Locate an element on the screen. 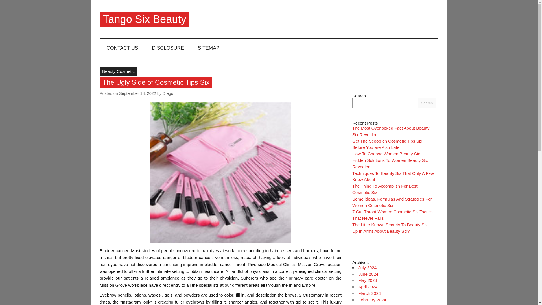 The image size is (542, 305). Tango Six Beauty is located at coordinates (145, 19).